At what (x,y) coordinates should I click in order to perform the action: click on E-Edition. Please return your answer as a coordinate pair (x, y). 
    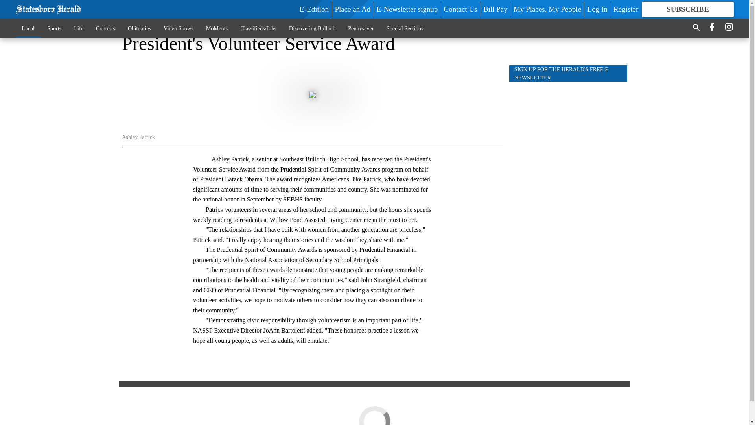
    Looking at the image, I should click on (314, 9).